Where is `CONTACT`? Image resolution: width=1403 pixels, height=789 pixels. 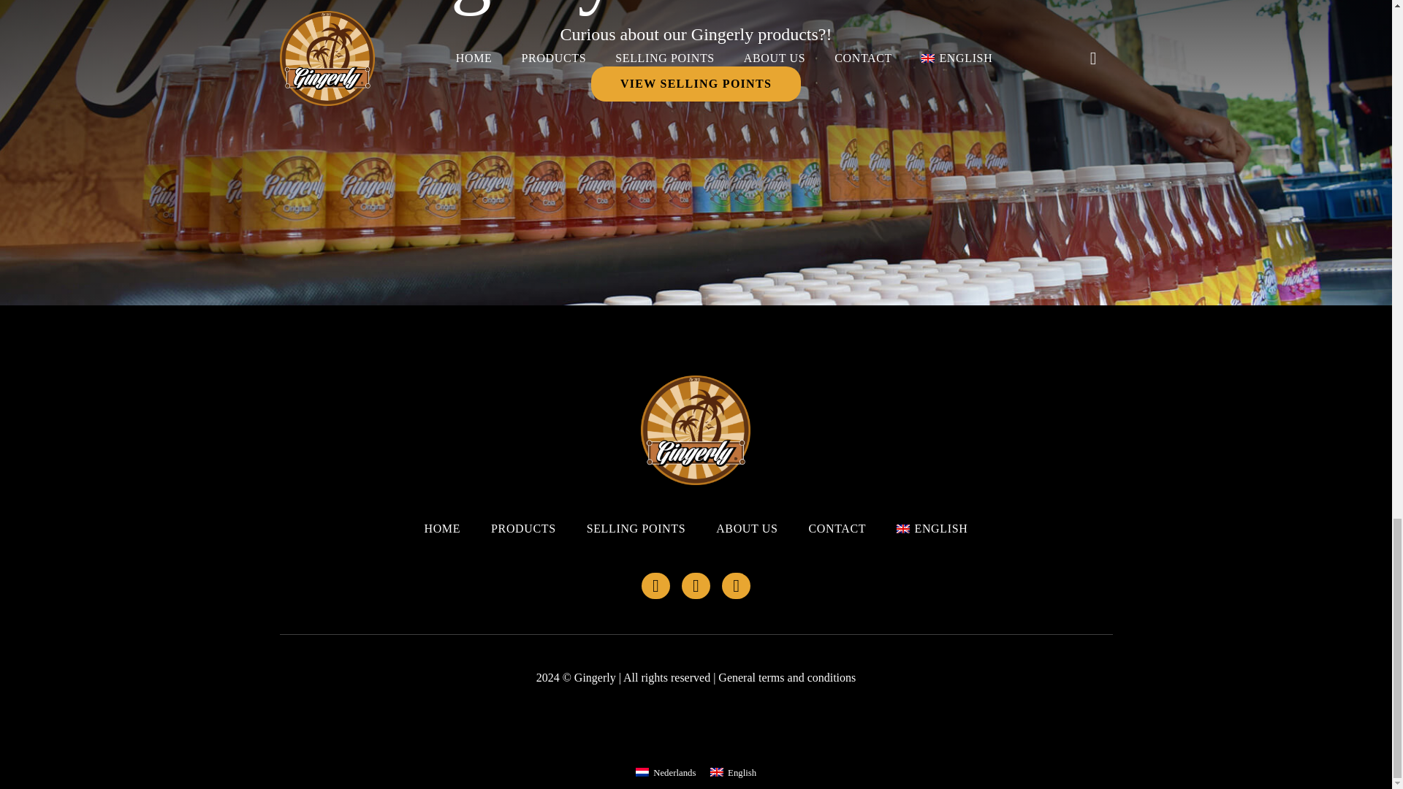
CONTACT is located at coordinates (836, 528).